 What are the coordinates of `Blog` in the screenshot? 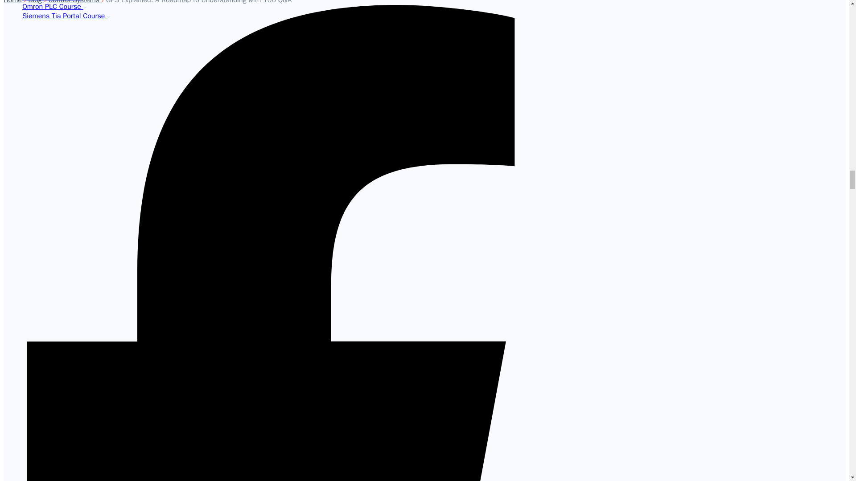 It's located at (36, 2).